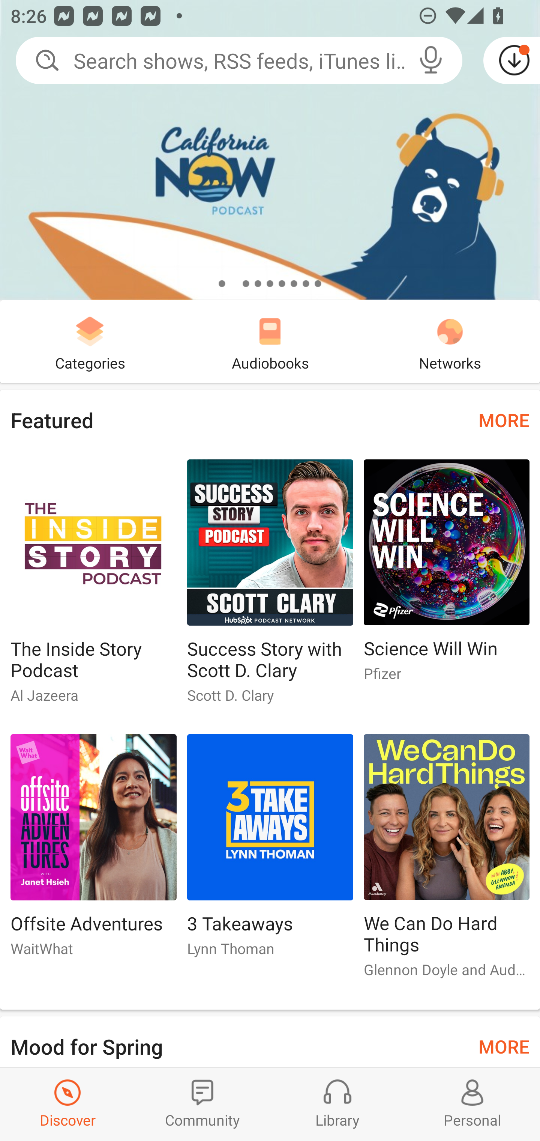 The width and height of the screenshot is (540, 1141). I want to click on Community, so click(202, 1104).